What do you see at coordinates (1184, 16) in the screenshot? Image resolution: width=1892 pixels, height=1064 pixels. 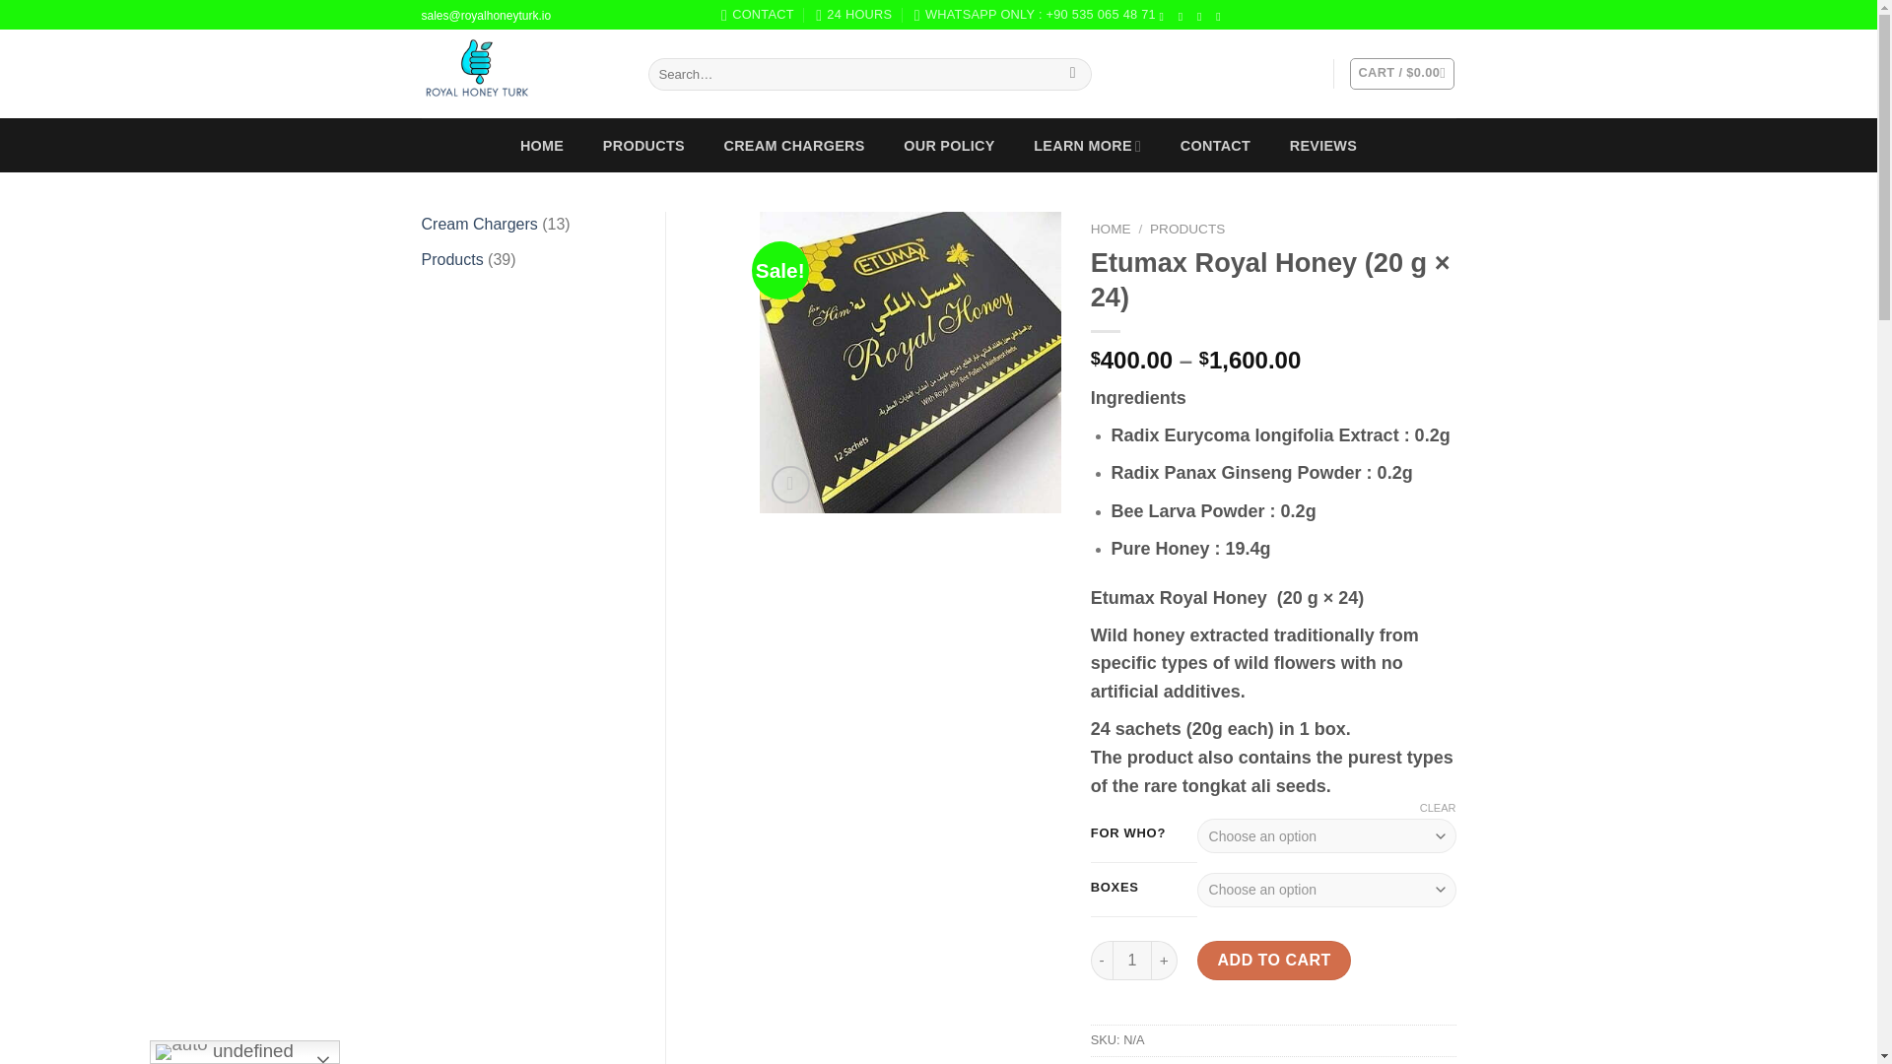 I see `Follow on Instagram` at bounding box center [1184, 16].